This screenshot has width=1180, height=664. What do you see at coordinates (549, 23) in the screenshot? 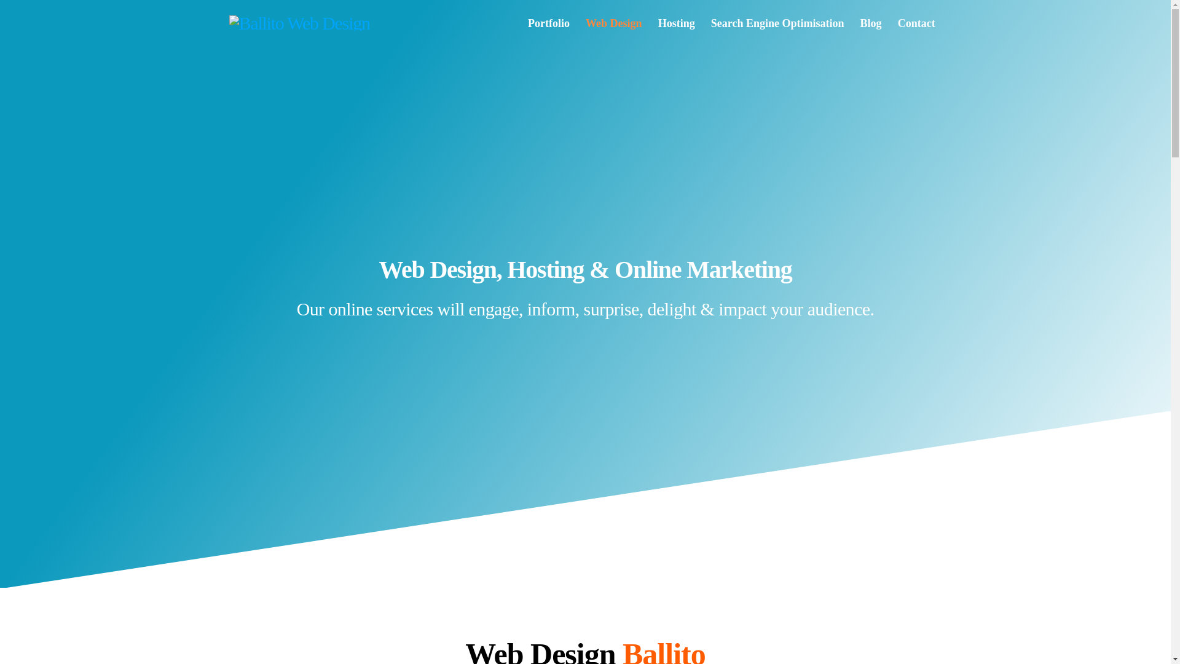
I see `Portfolio` at bounding box center [549, 23].